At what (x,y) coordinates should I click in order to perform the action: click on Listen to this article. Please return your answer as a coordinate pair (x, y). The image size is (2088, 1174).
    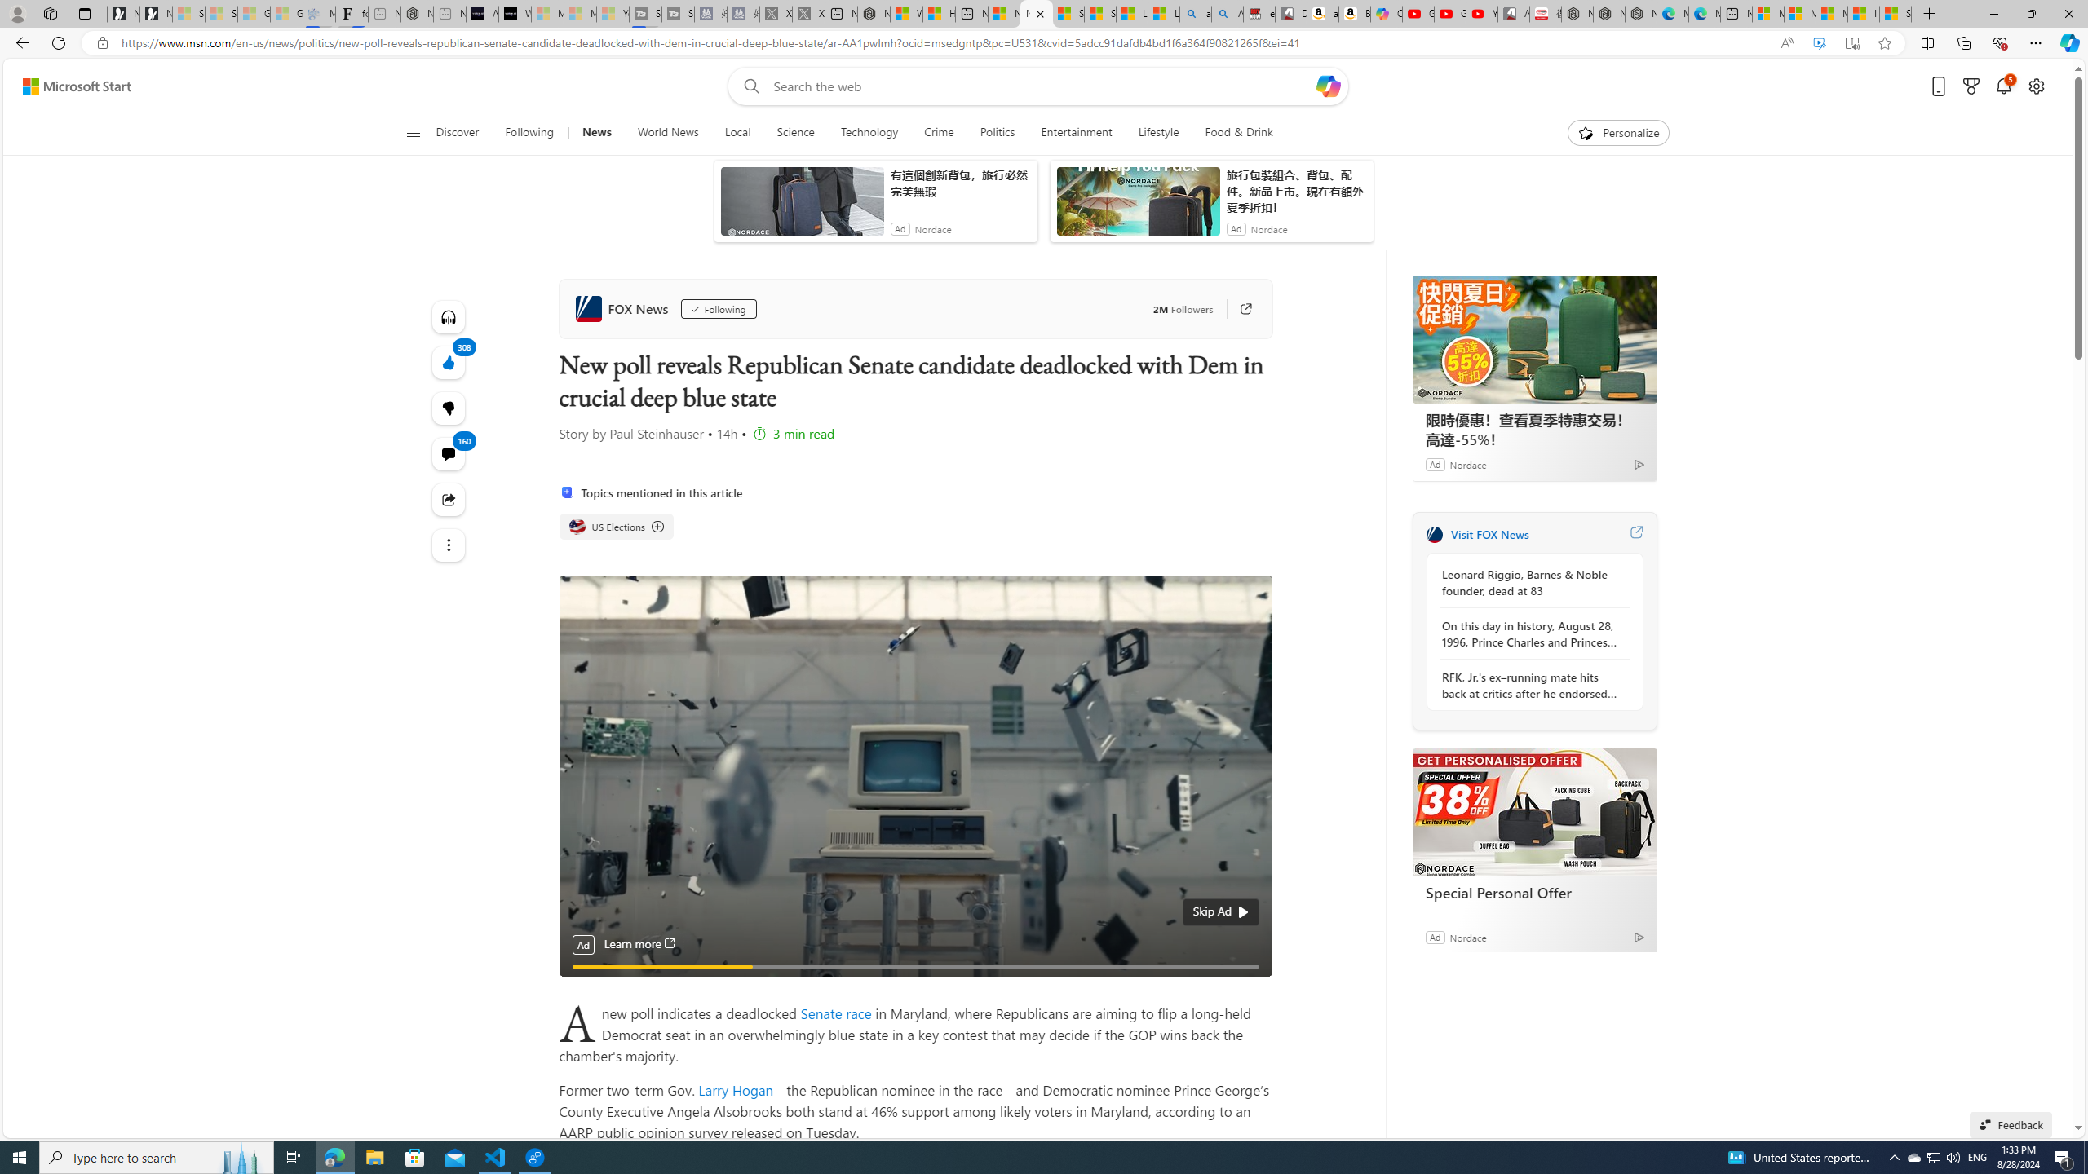
    Looking at the image, I should click on (449, 317).